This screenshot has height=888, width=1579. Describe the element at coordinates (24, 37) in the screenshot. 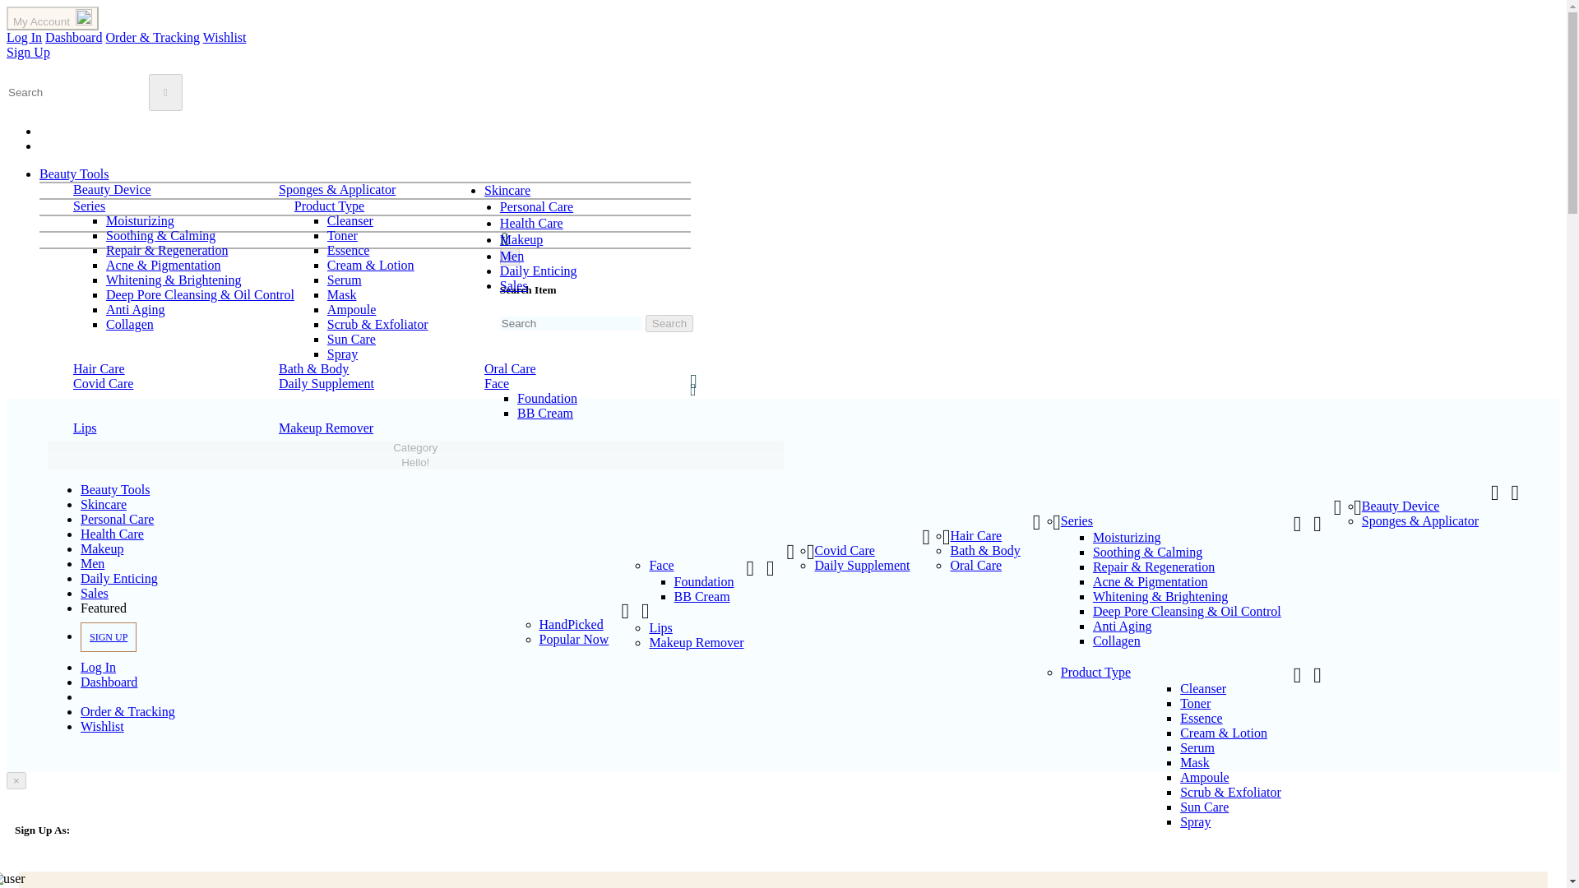

I see `Log In` at that location.